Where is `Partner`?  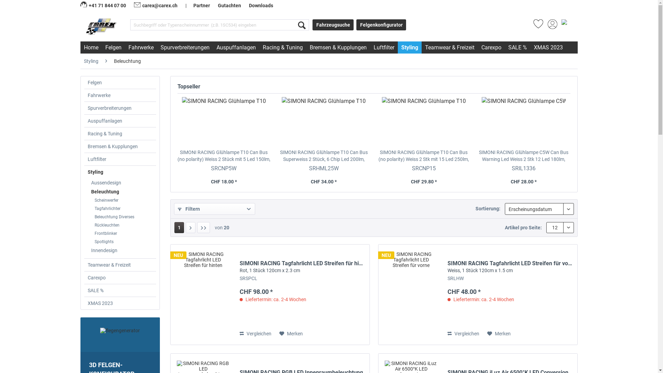 Partner is located at coordinates (202, 6).